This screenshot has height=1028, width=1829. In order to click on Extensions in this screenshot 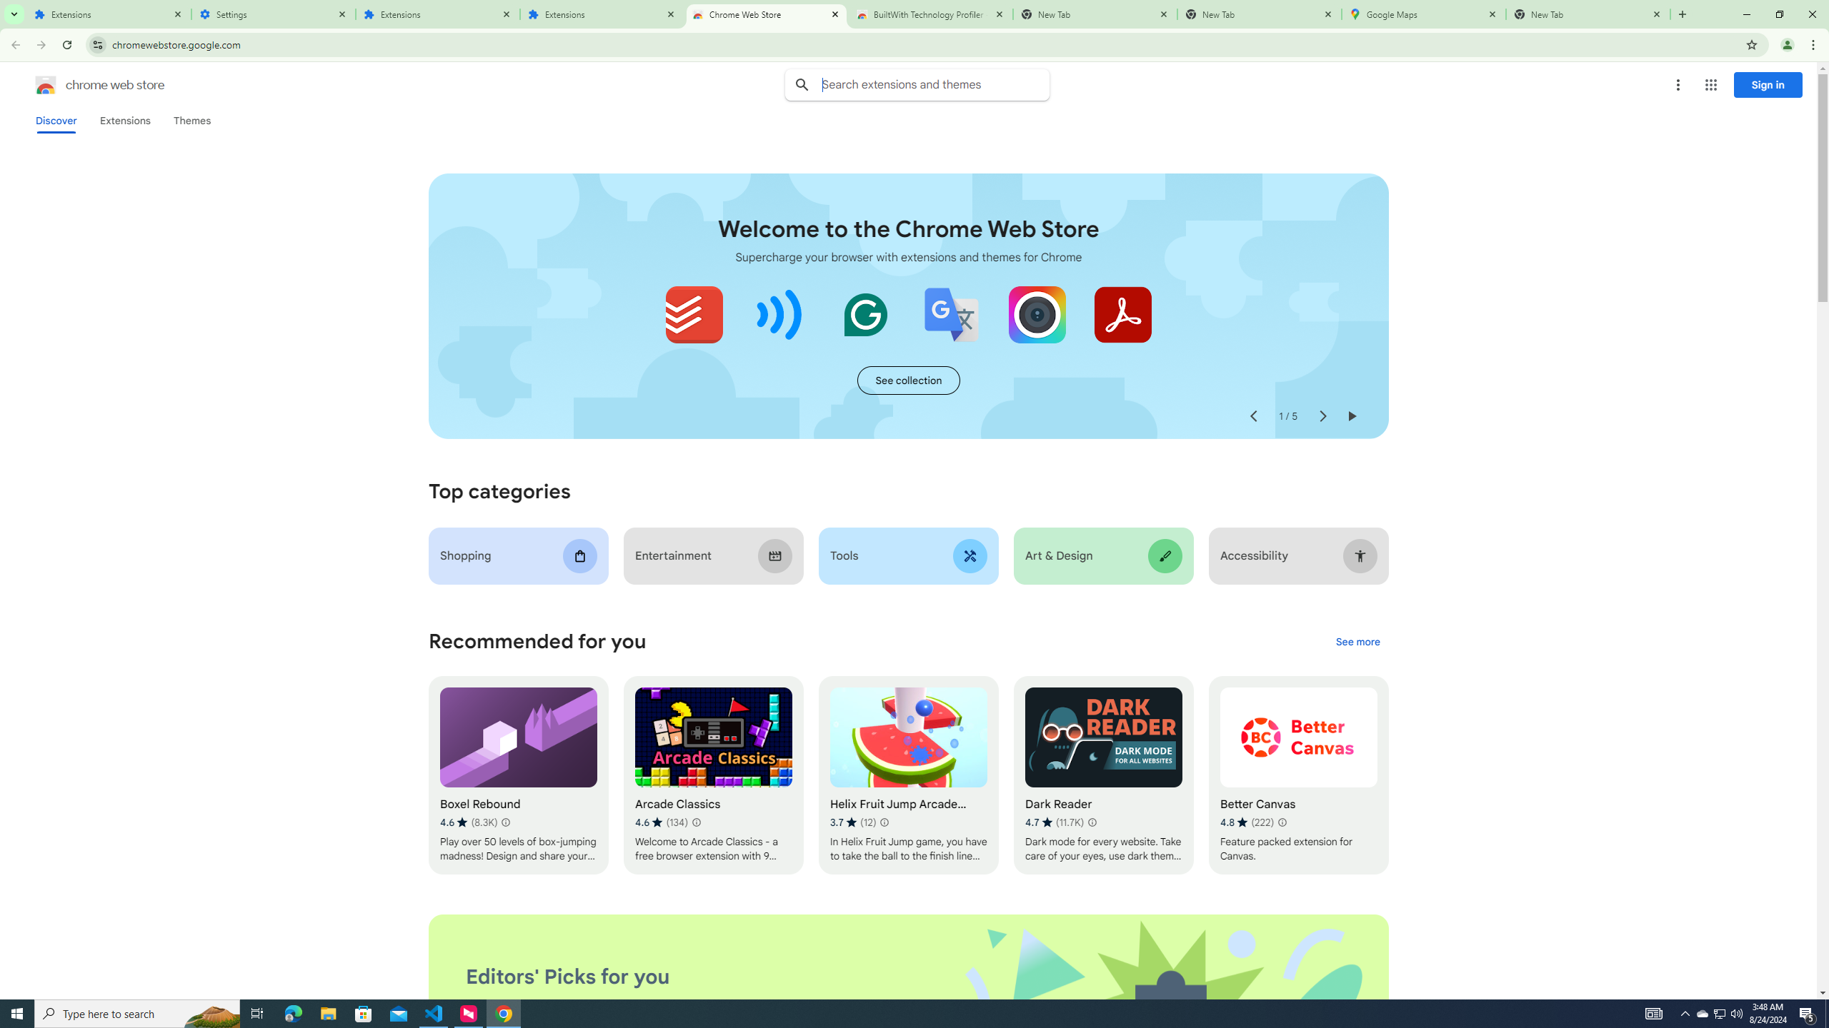, I will do `click(109, 14)`.